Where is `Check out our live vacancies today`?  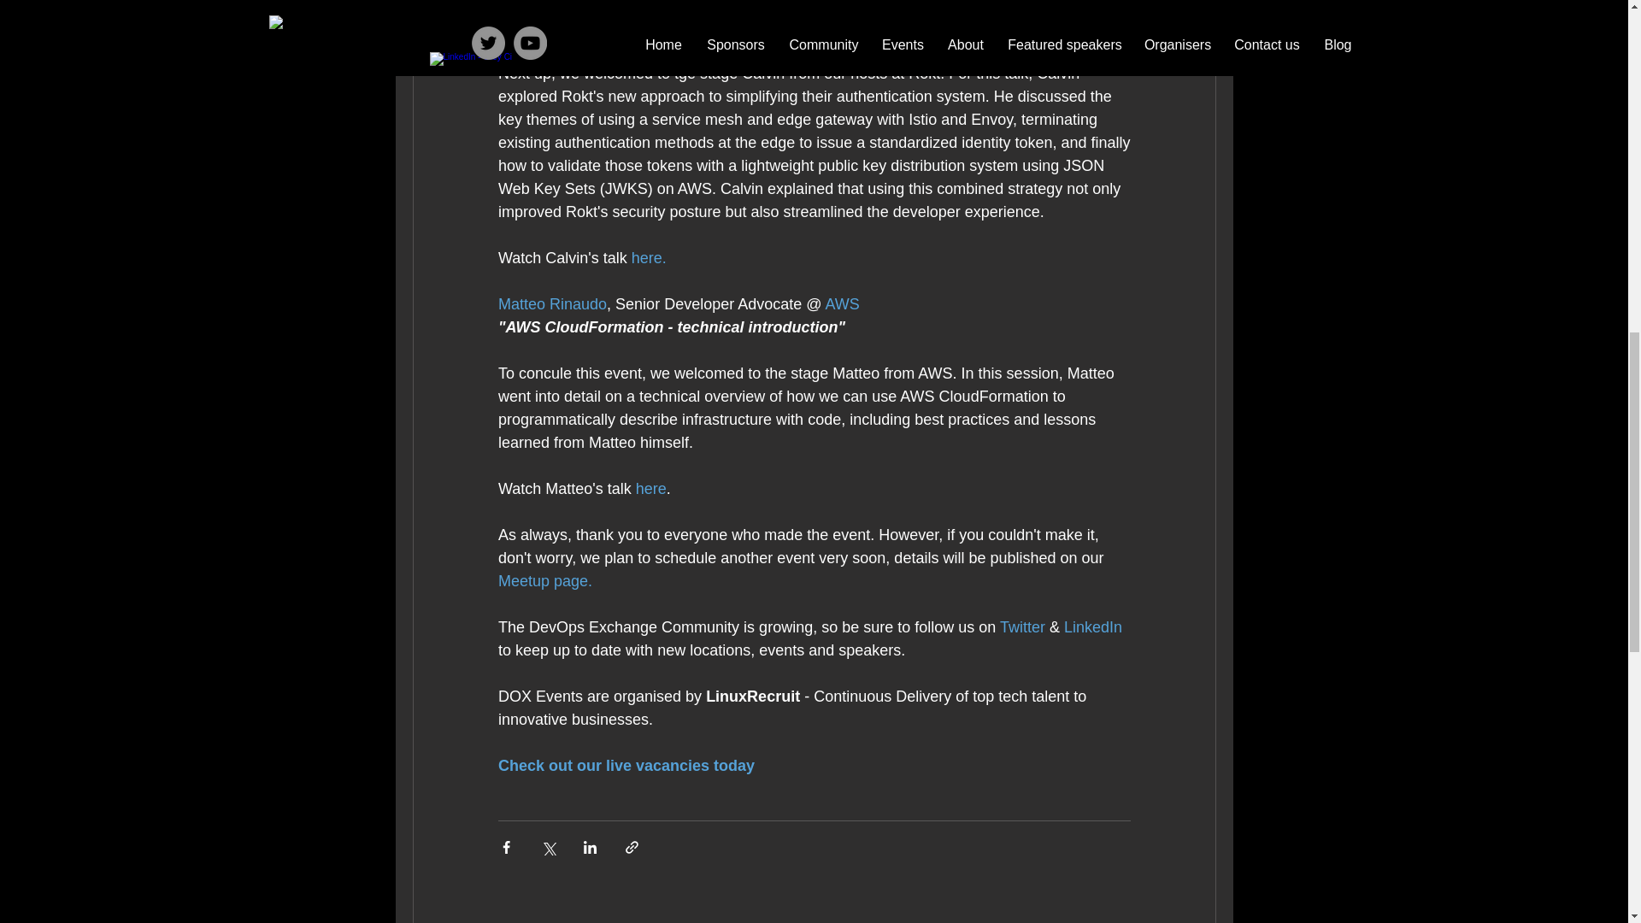 Check out our live vacancies today is located at coordinates (625, 766).